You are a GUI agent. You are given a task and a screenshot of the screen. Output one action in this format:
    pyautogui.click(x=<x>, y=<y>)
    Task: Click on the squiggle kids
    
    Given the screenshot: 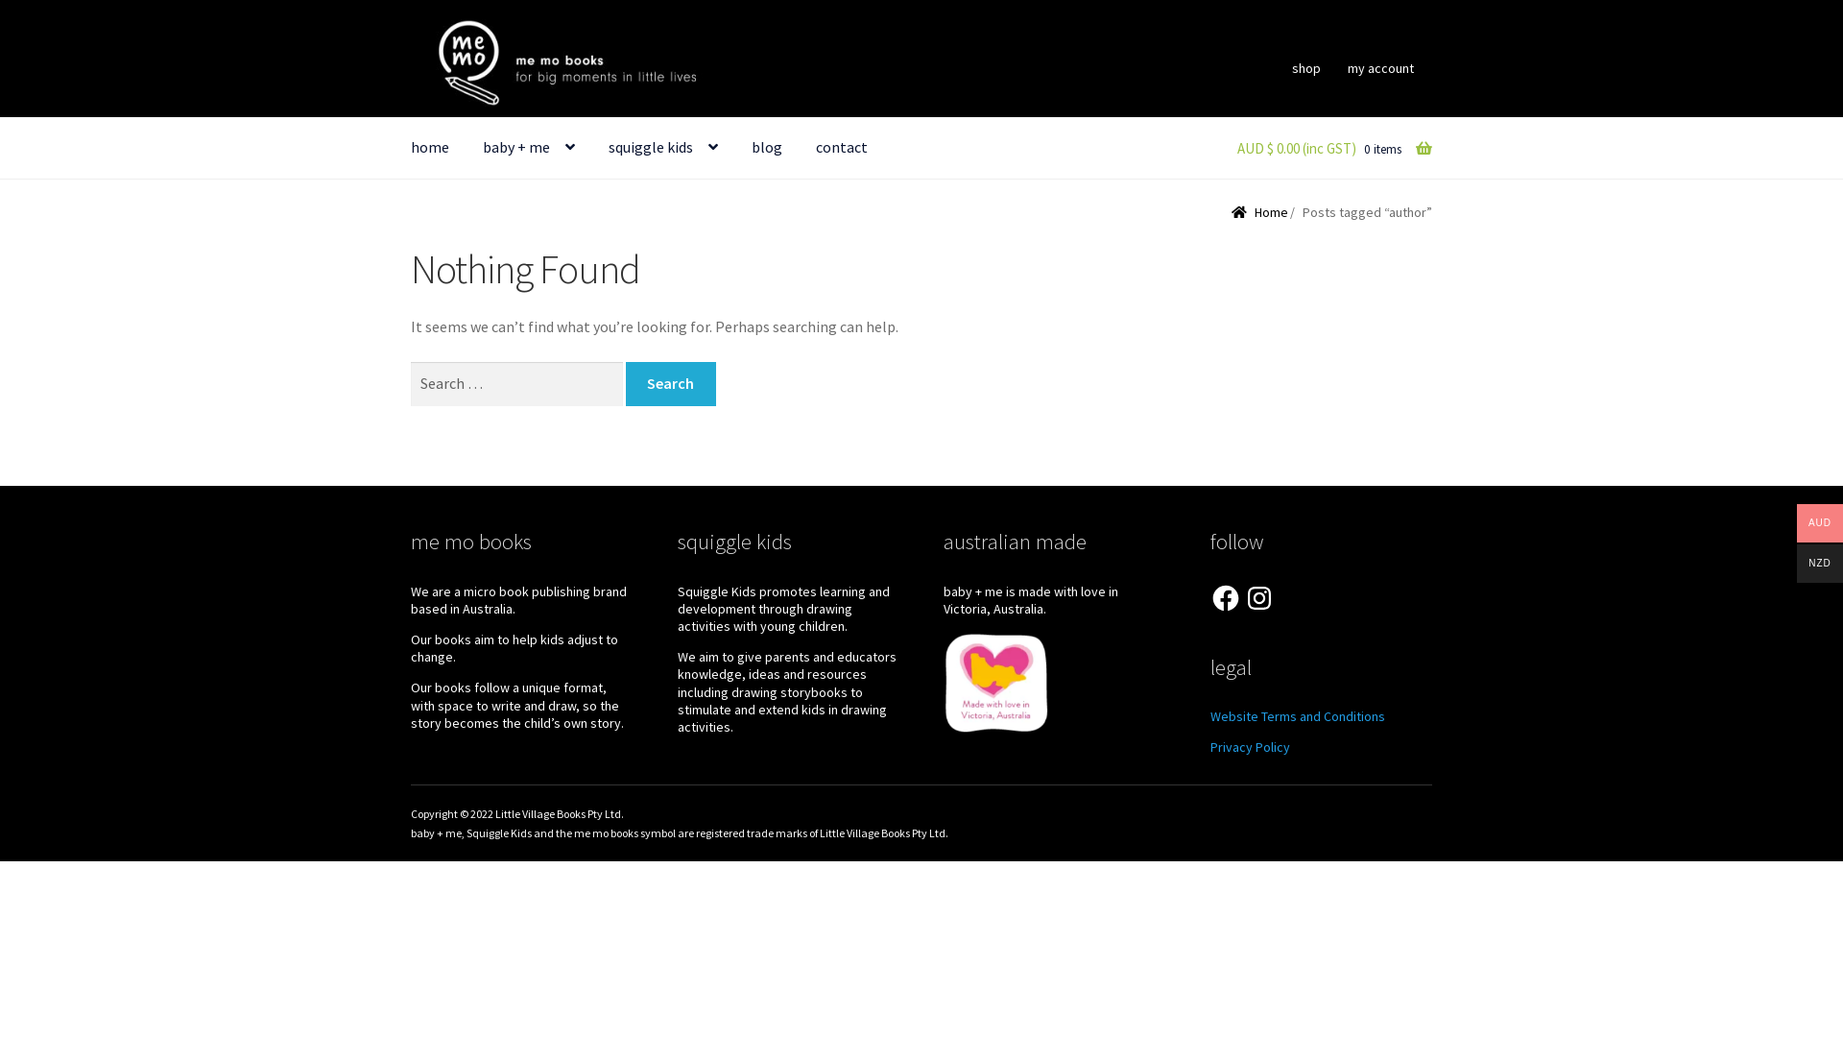 What is the action you would take?
    pyautogui.click(x=663, y=148)
    